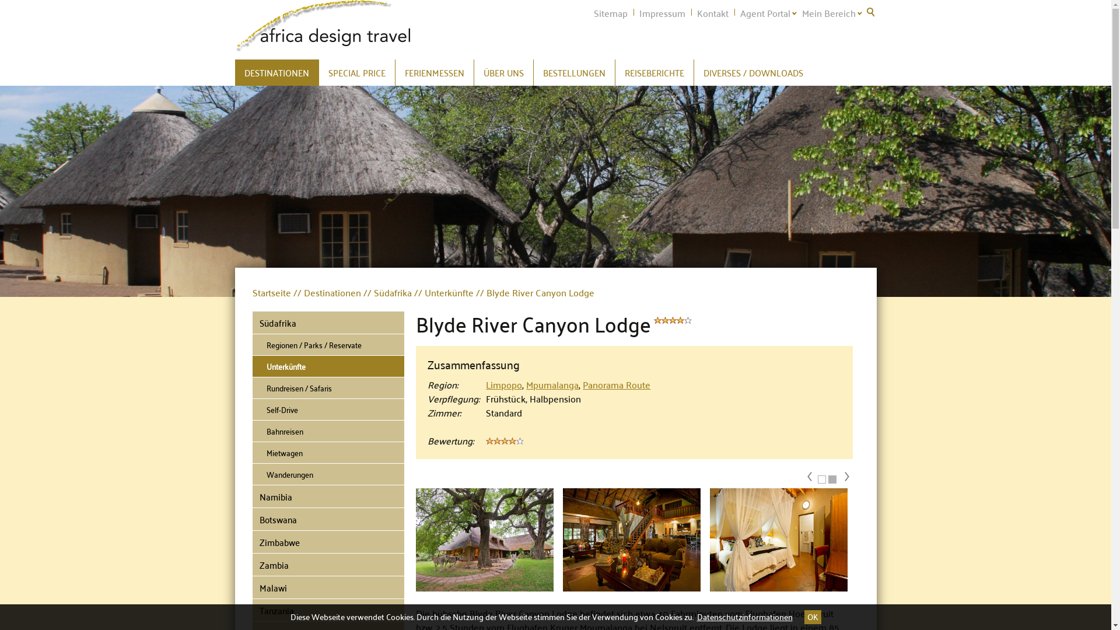  What do you see at coordinates (356, 72) in the screenshot?
I see `SPECIAL PRICE` at bounding box center [356, 72].